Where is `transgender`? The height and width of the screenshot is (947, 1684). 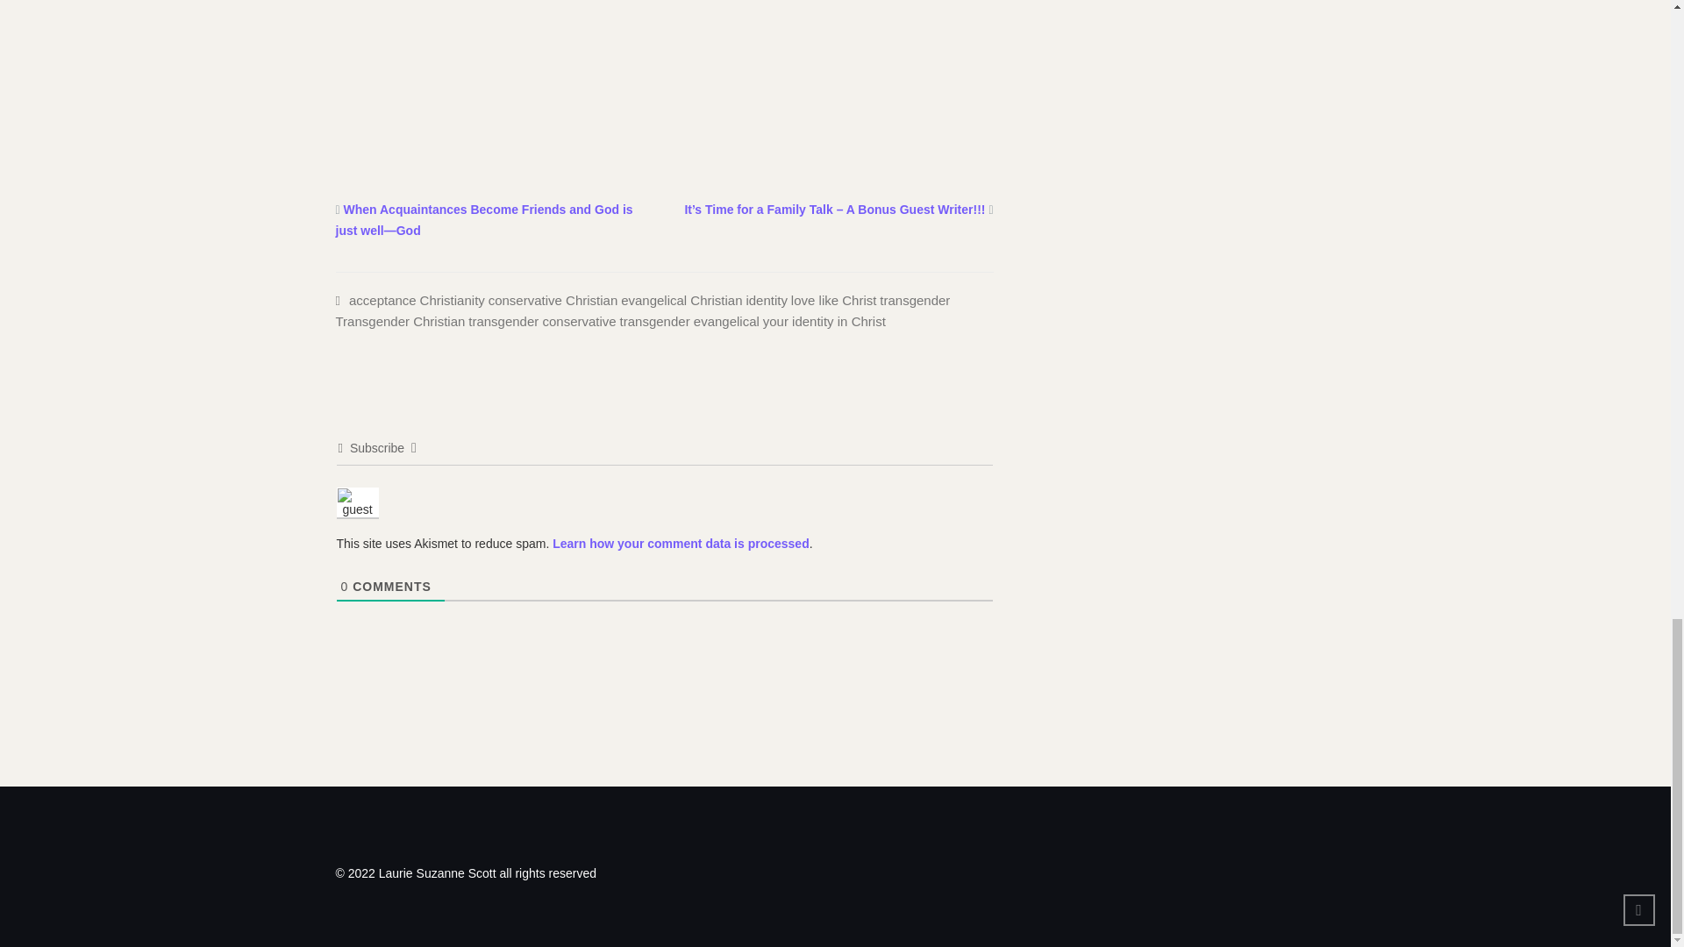
transgender is located at coordinates (914, 300).